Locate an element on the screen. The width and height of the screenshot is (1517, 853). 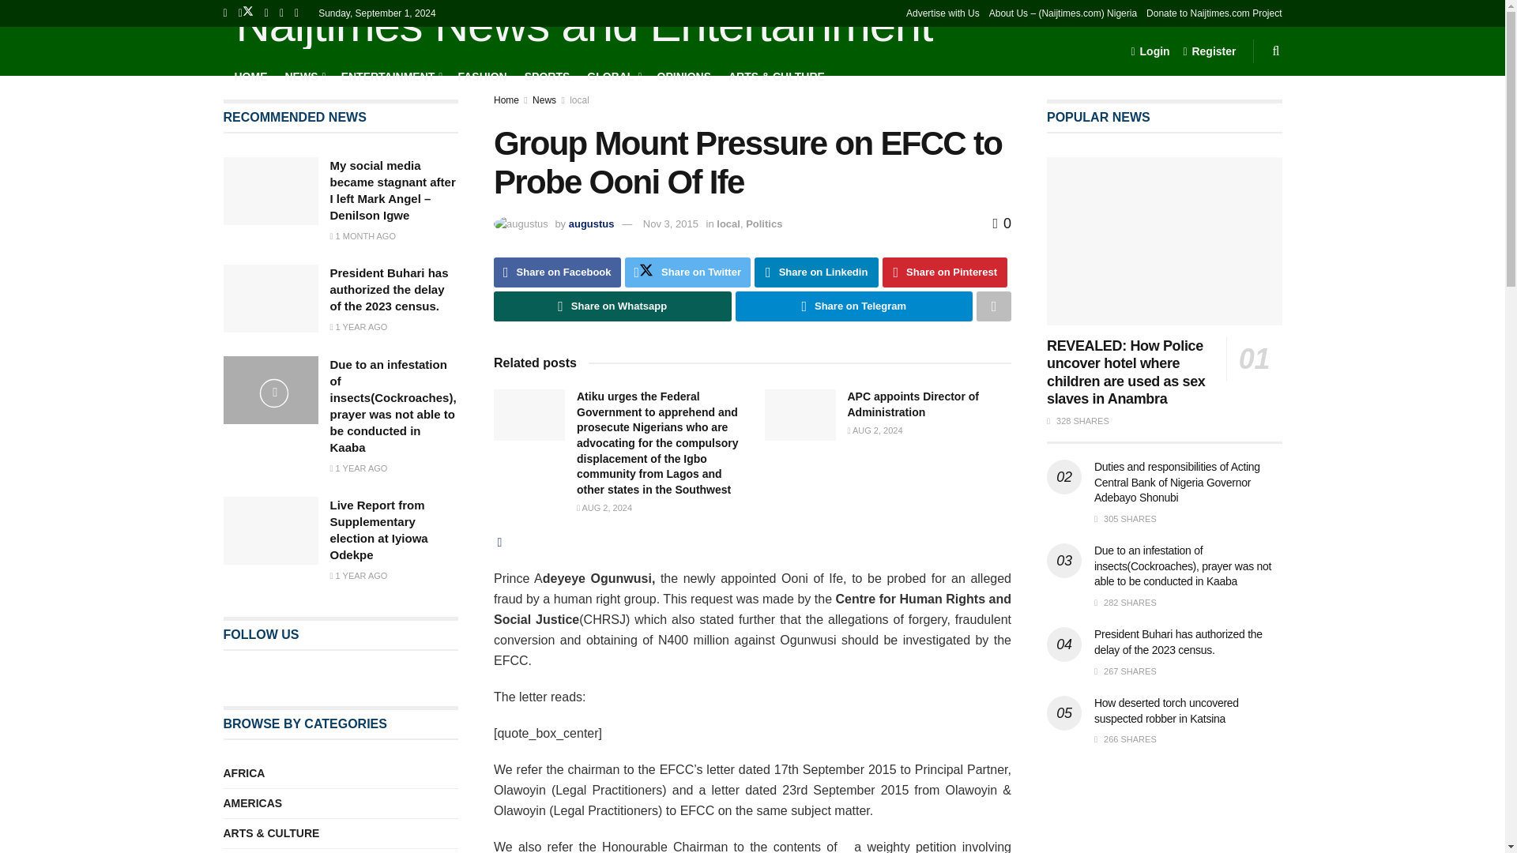
OPINIONS is located at coordinates (684, 76).